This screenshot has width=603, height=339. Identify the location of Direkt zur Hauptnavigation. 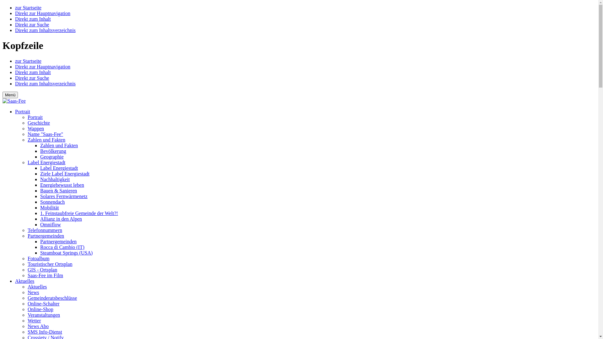
(43, 67).